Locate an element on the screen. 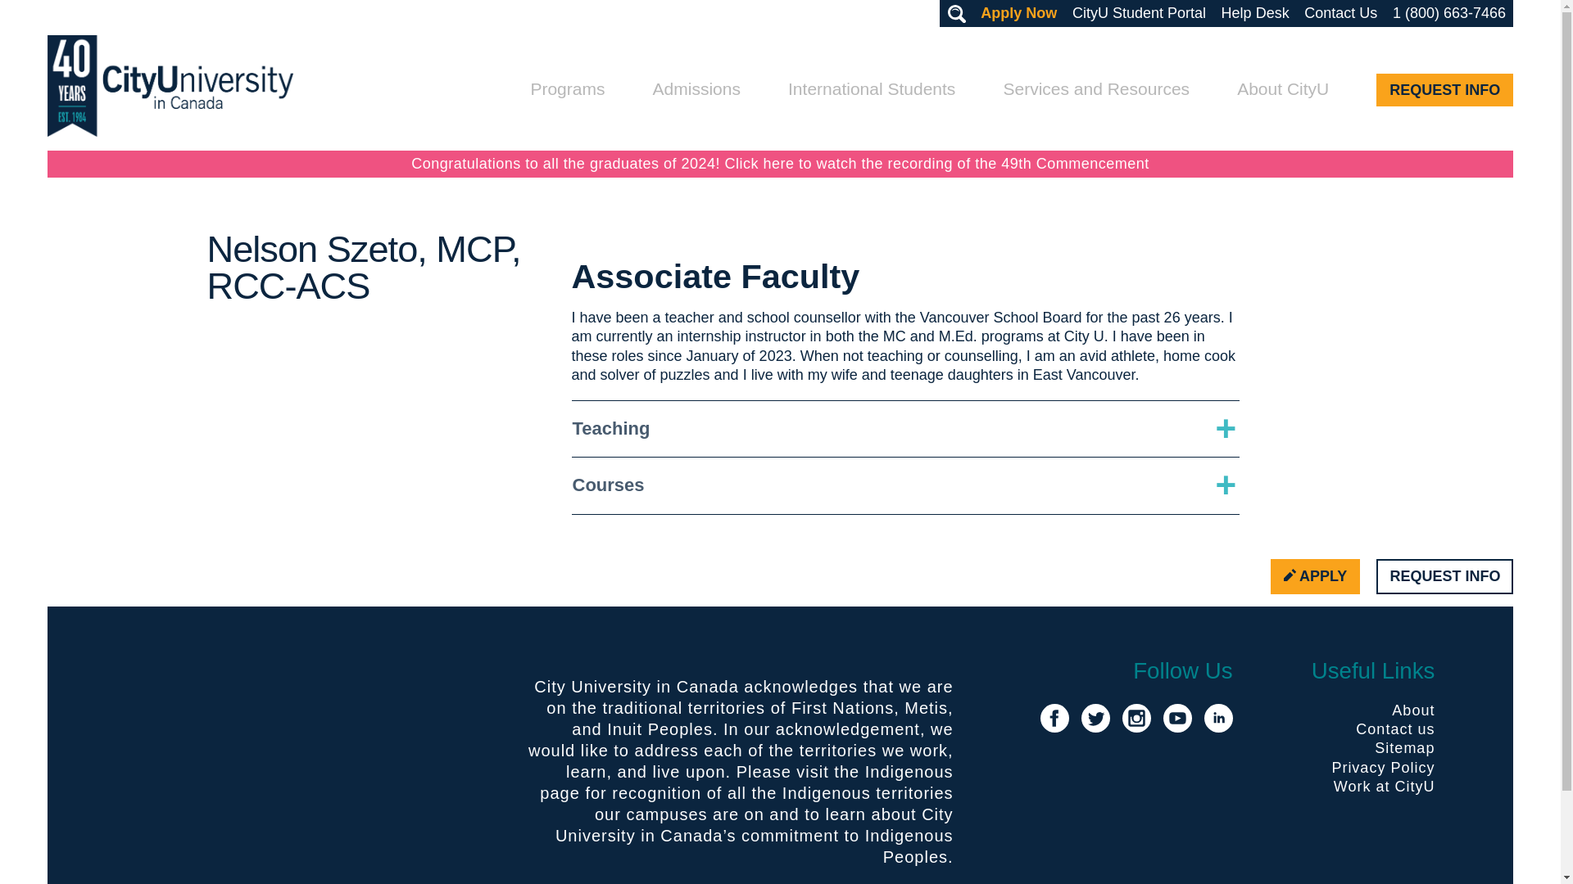 This screenshot has width=1573, height=884. facebook icon is located at coordinates (1054, 718).